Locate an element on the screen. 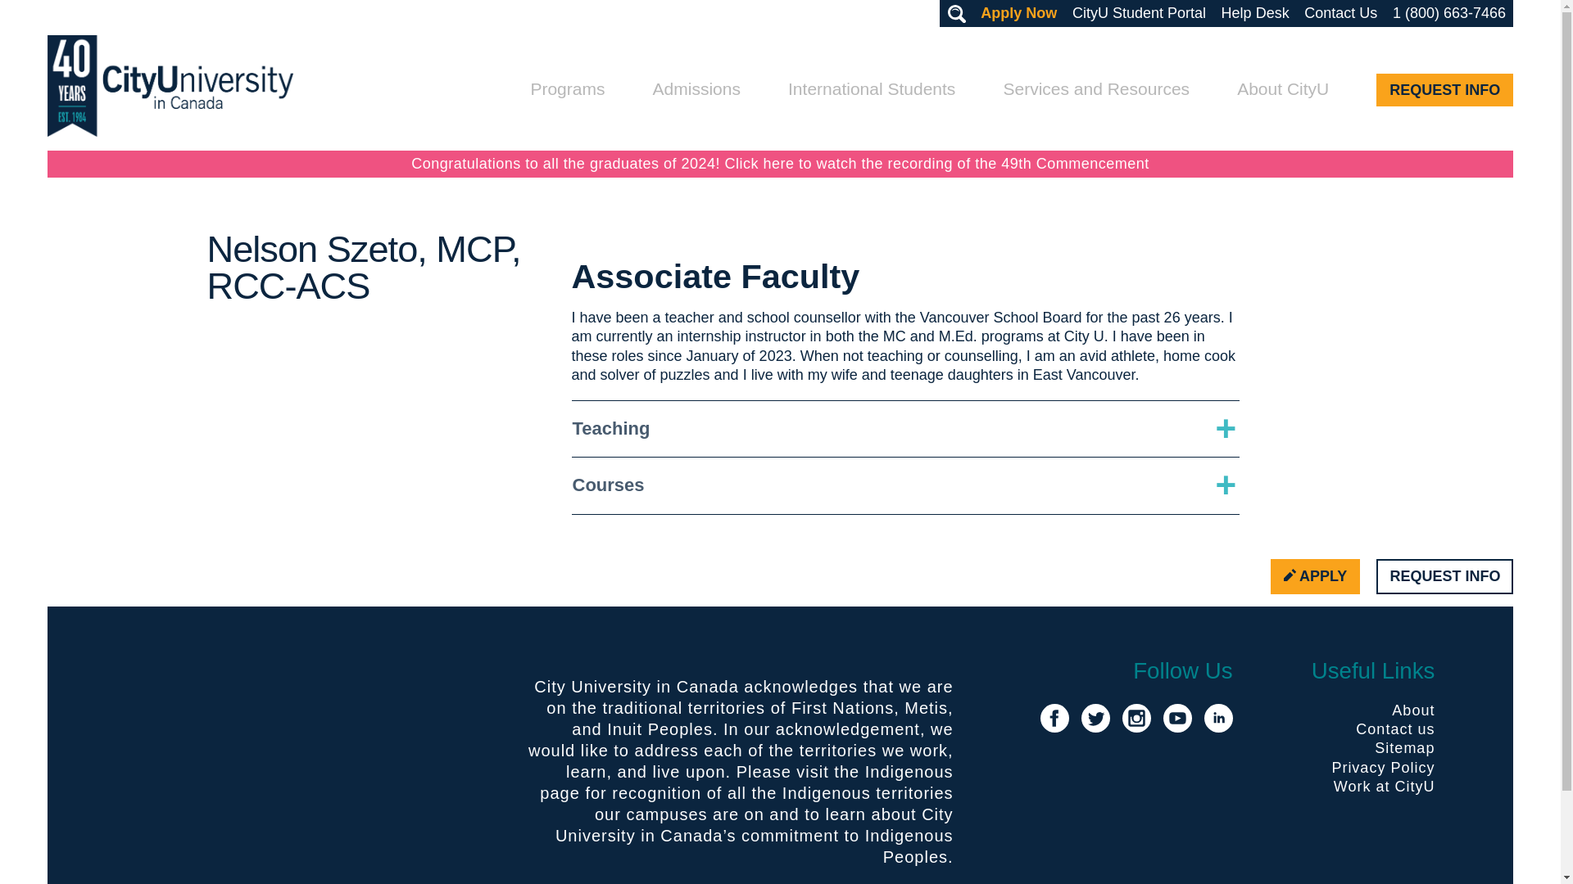 This screenshot has width=1573, height=884. facebook icon is located at coordinates (1054, 718).